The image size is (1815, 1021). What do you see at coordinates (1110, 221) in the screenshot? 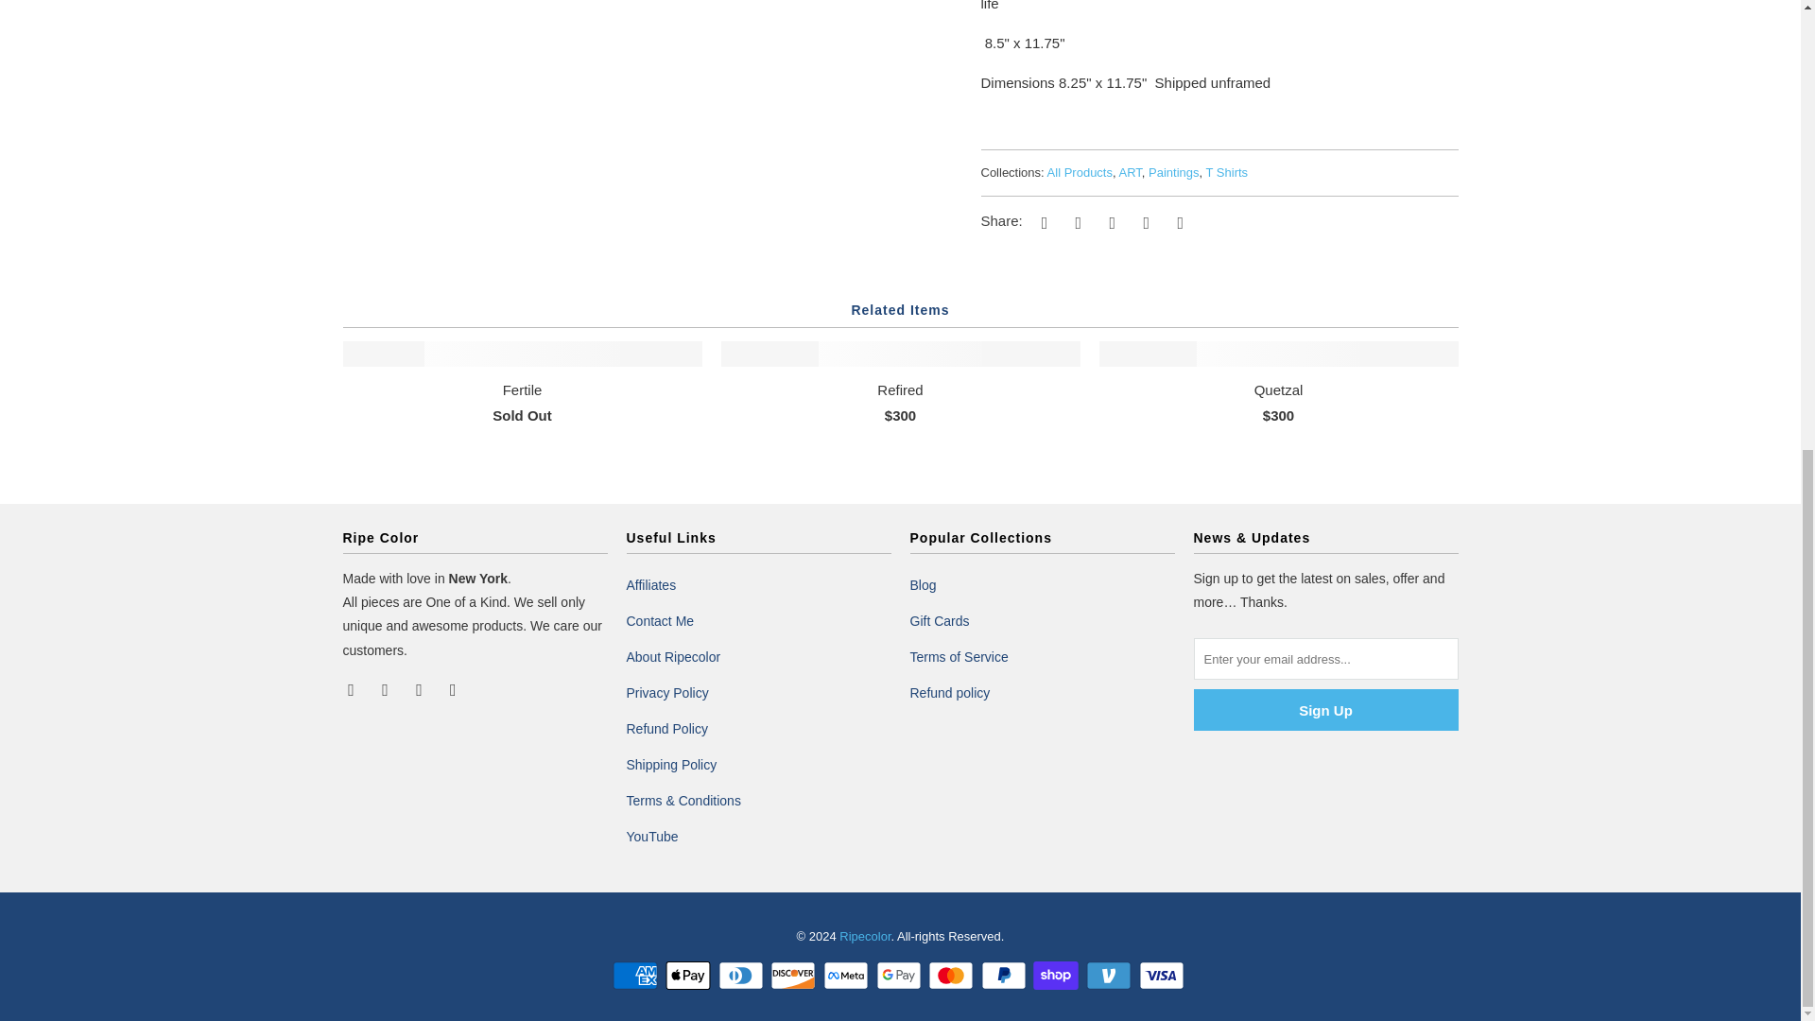
I see `Share this on Pinterest` at bounding box center [1110, 221].